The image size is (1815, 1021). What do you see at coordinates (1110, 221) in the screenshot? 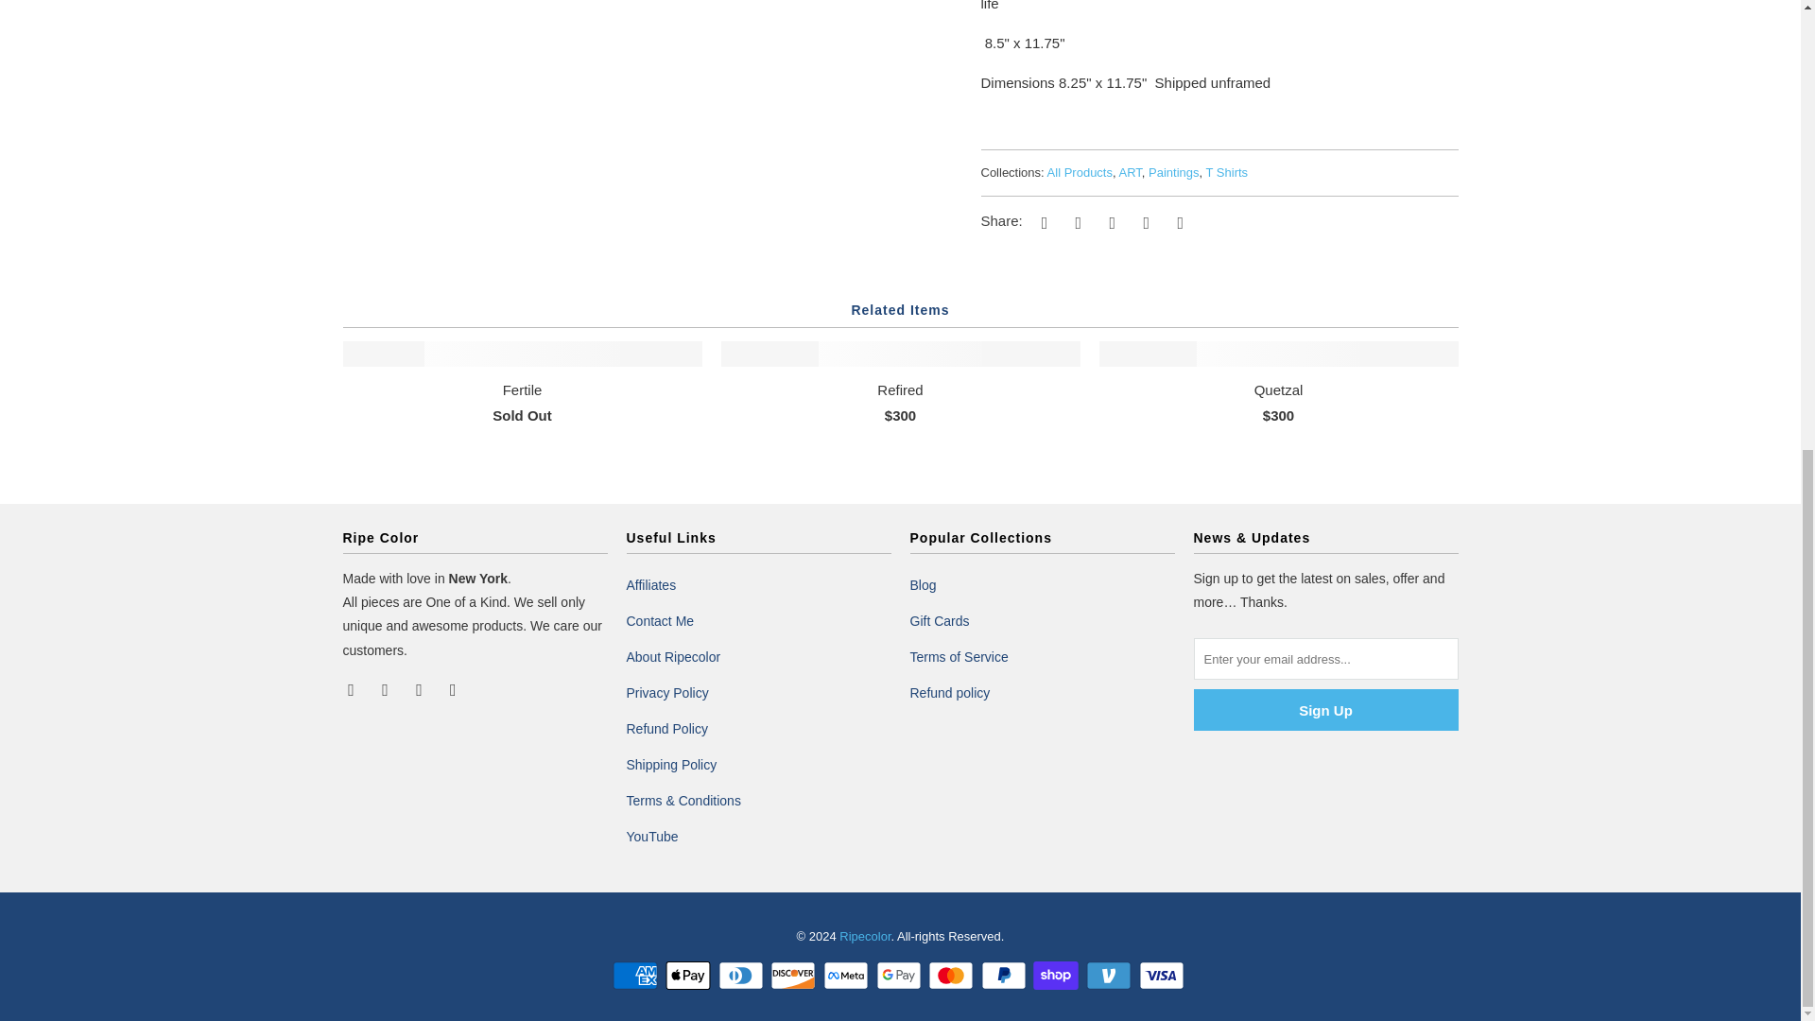
I see `Share this on Pinterest` at bounding box center [1110, 221].